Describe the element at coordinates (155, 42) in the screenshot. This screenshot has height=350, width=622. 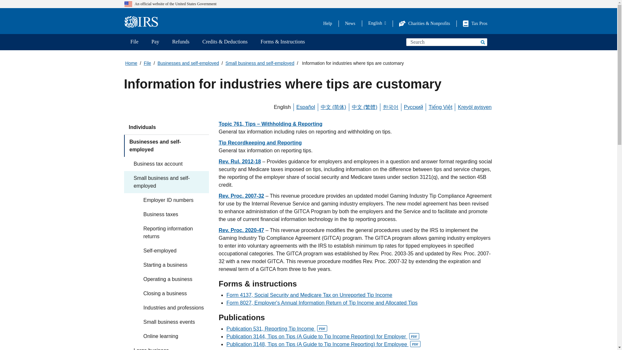
I see `Pay` at that location.